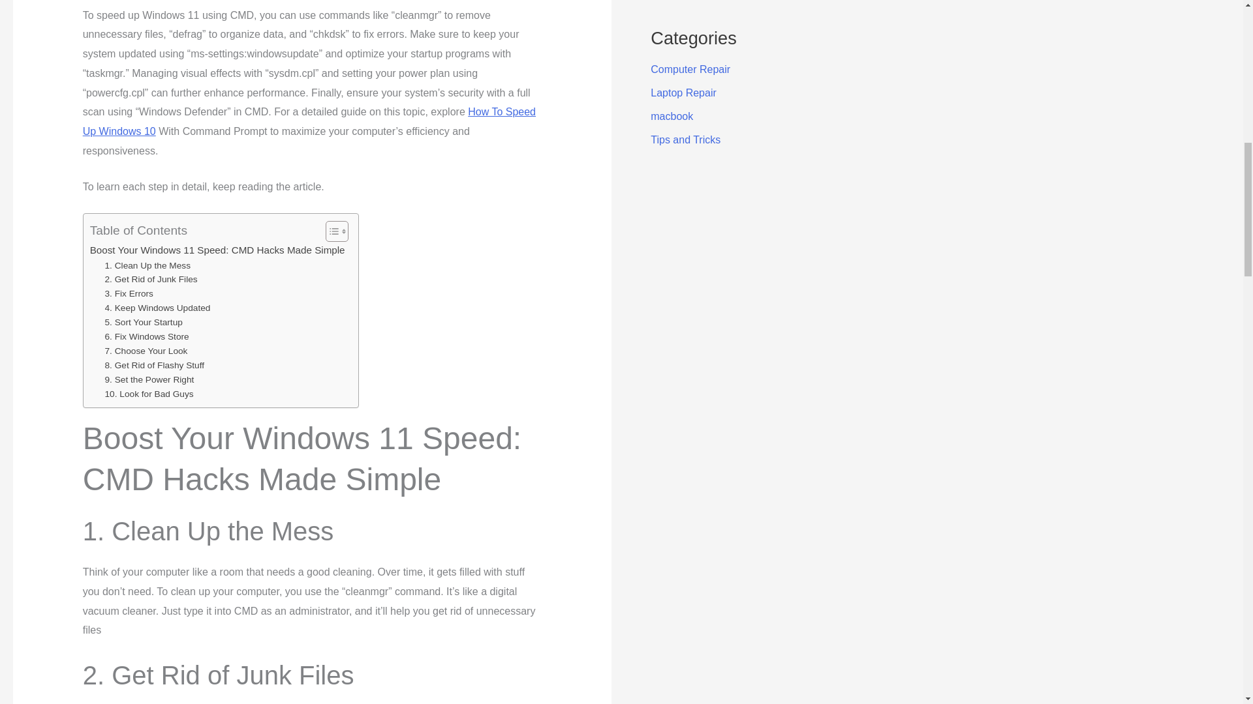  What do you see at coordinates (158, 308) in the screenshot?
I see `4. Keep Windows Updated` at bounding box center [158, 308].